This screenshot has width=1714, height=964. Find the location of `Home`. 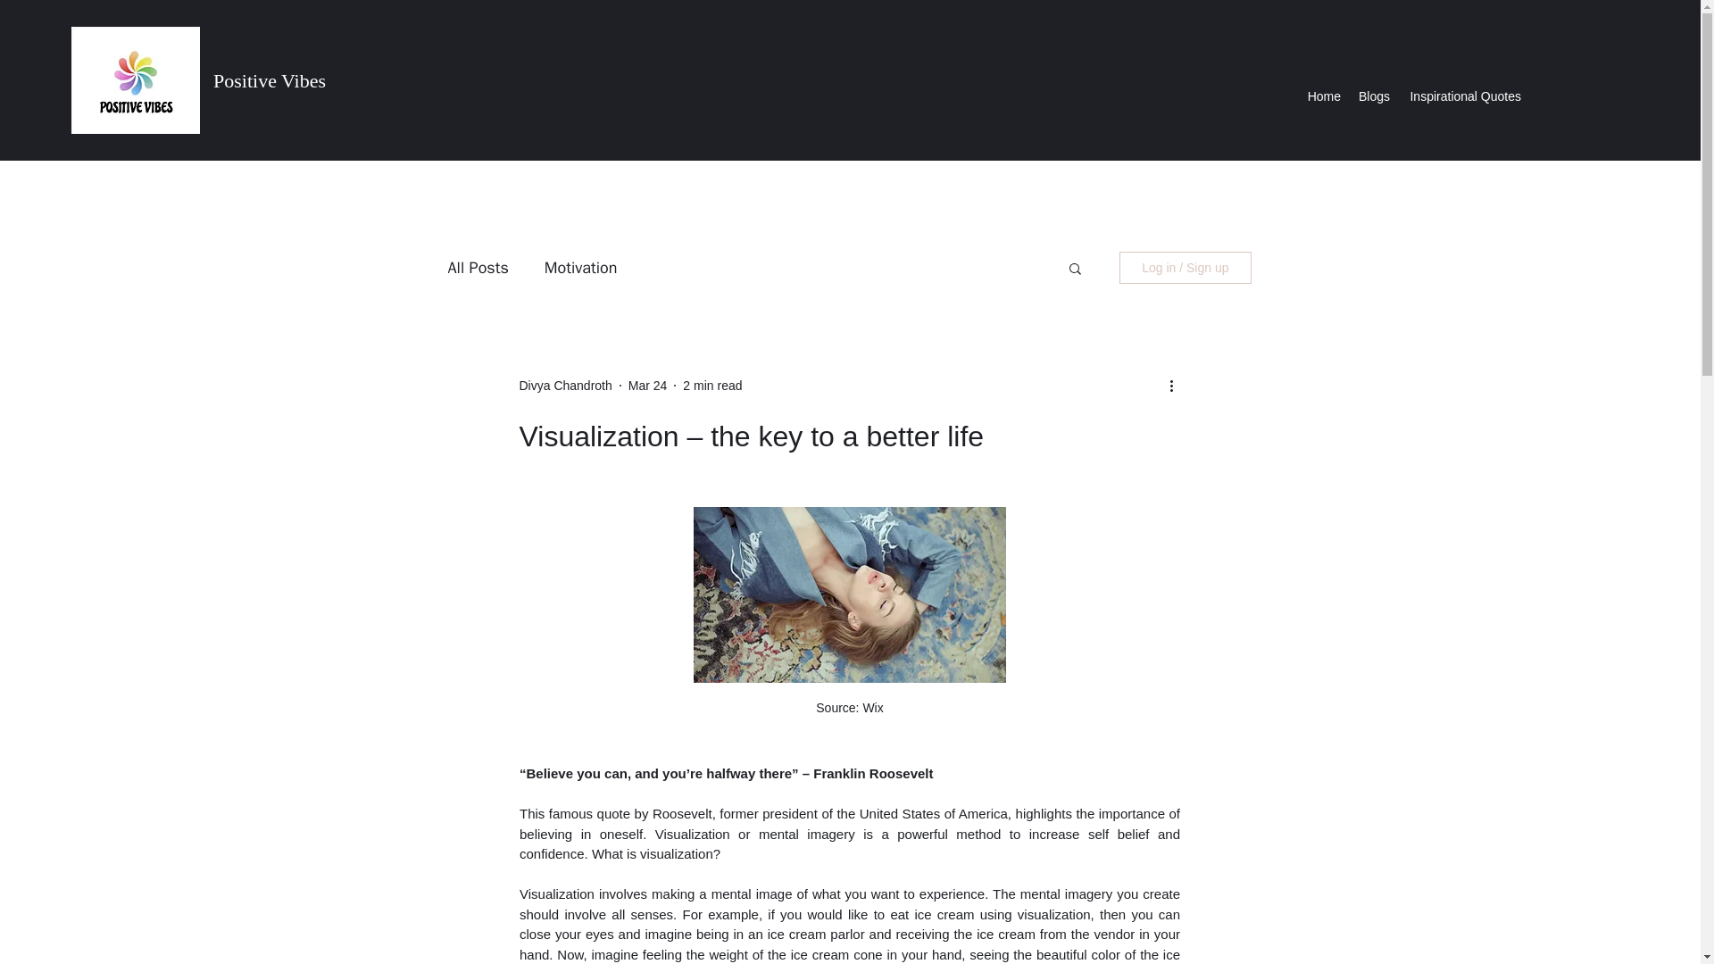

Home is located at coordinates (1323, 96).